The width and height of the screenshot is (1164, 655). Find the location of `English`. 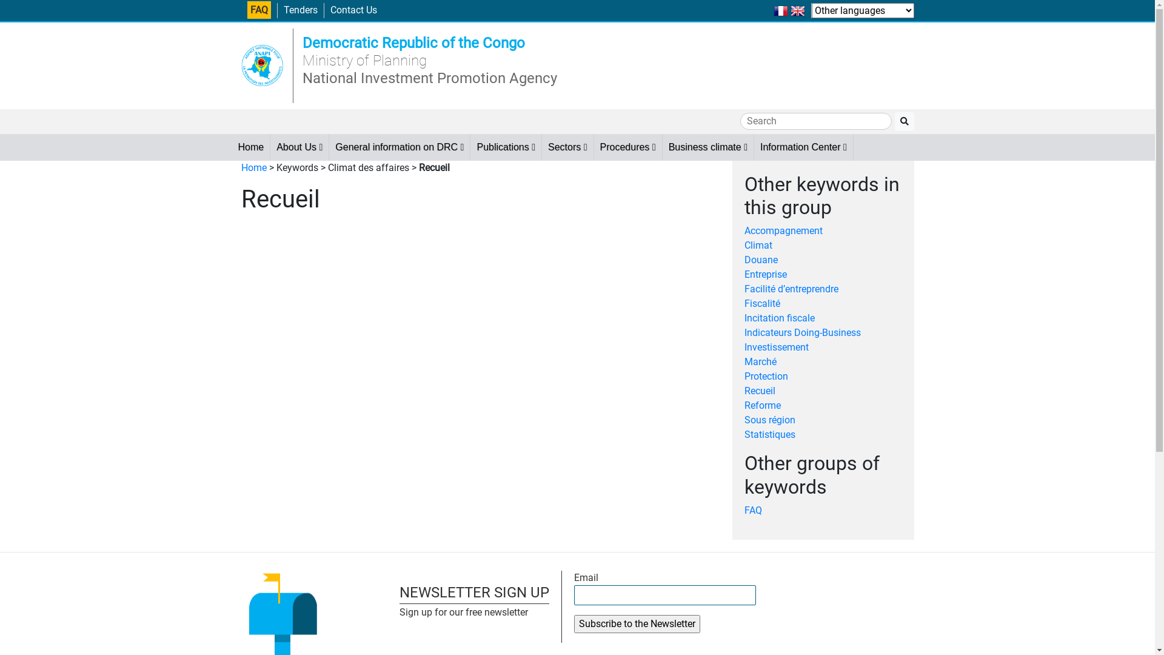

English is located at coordinates (798, 10).